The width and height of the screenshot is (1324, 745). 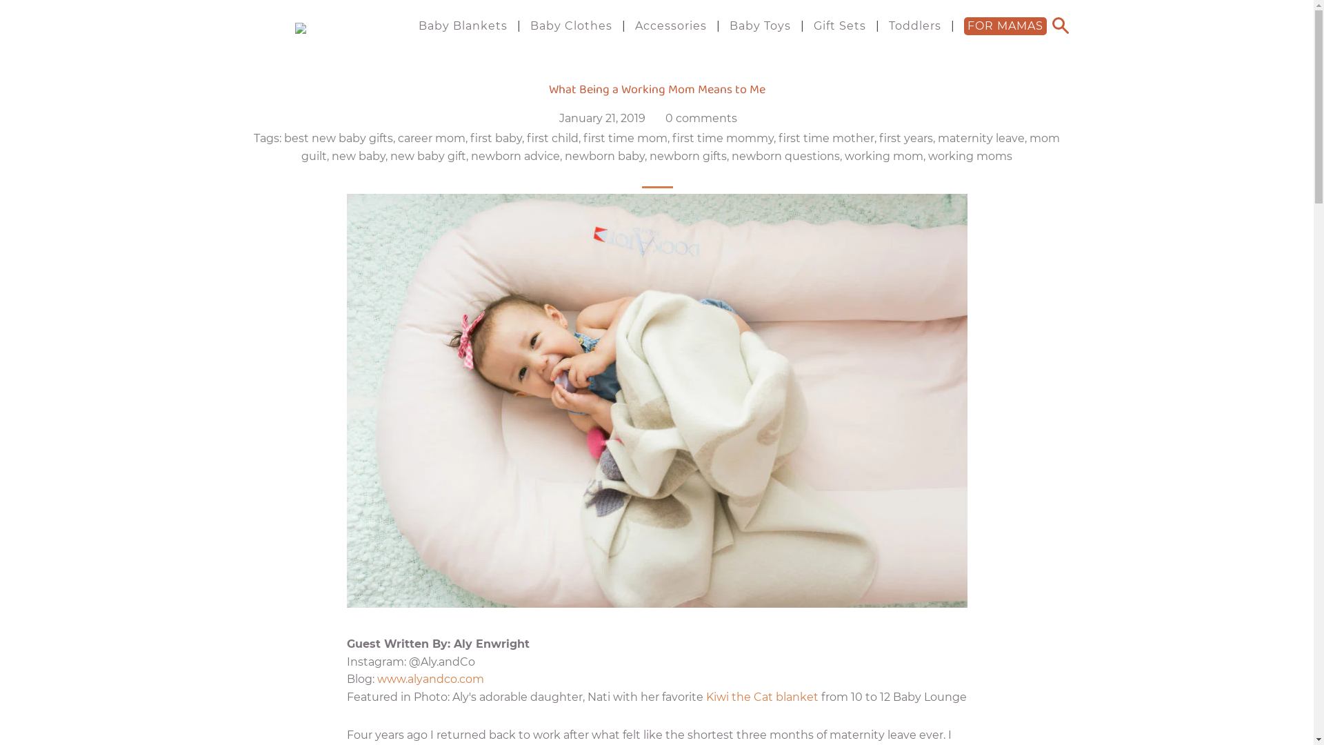 I want to click on FOR MAMAS, so click(x=1005, y=26).